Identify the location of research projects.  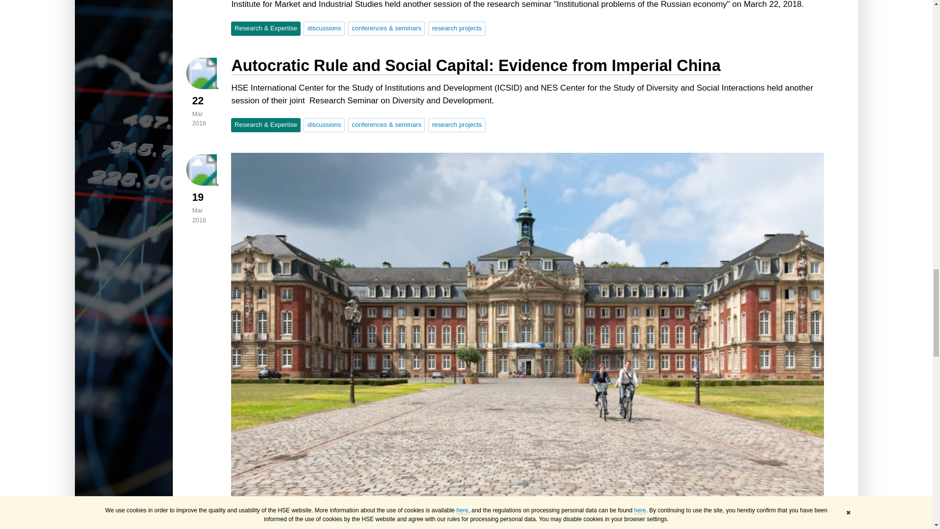
(457, 28).